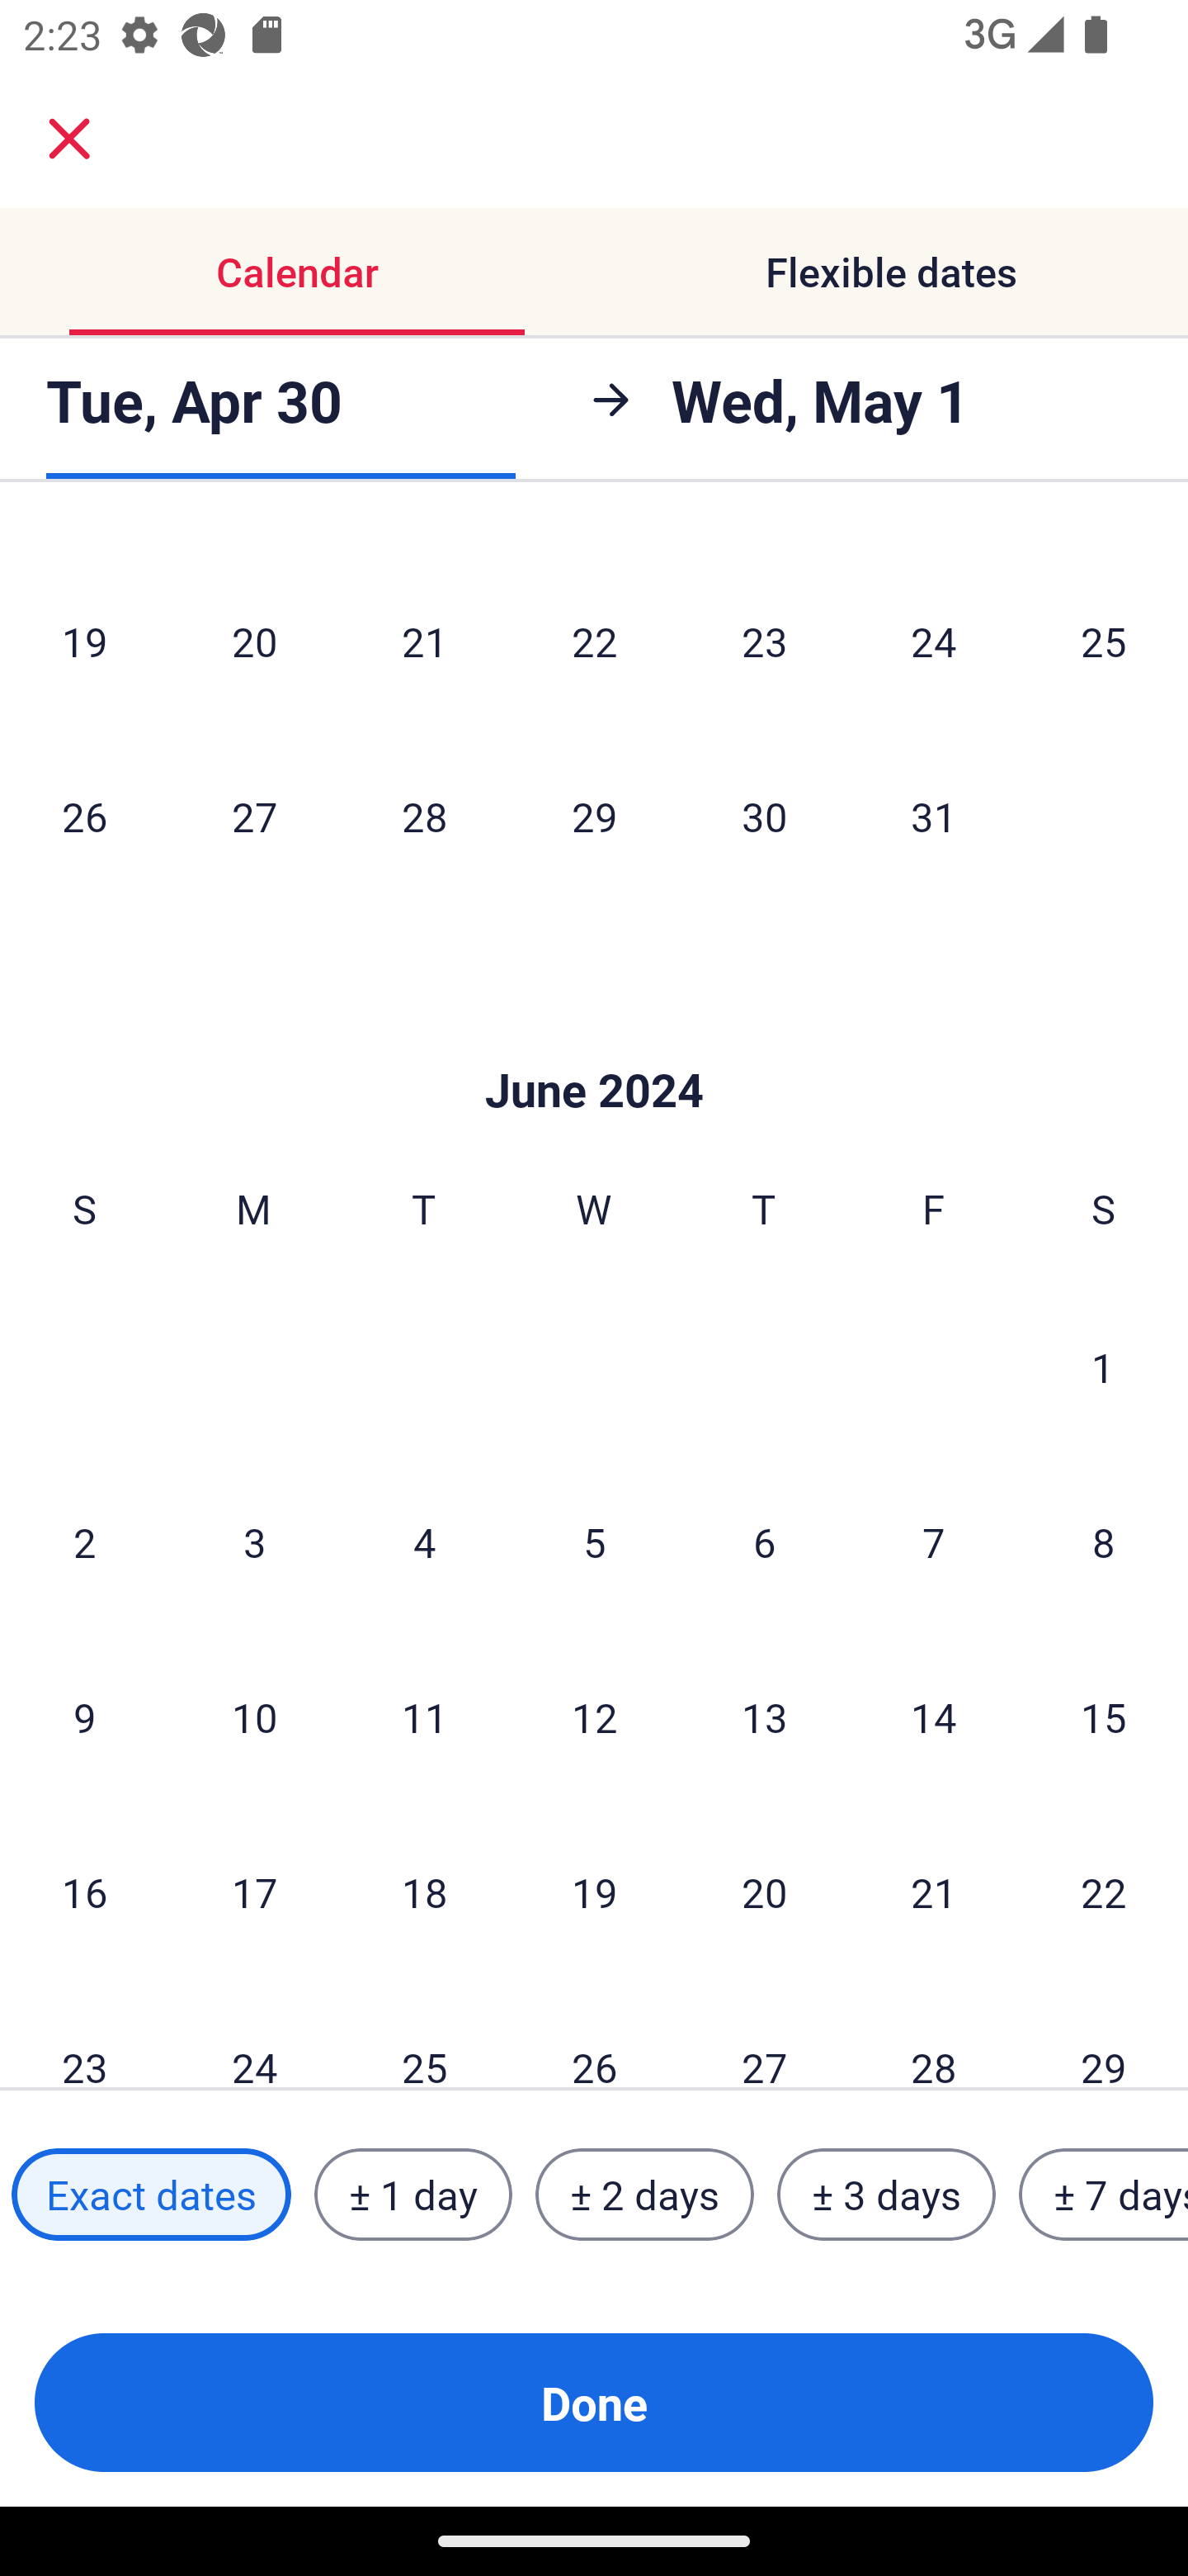 The width and height of the screenshot is (1188, 2576). I want to click on 20 Monday, May 20, 2024, so click(254, 641).